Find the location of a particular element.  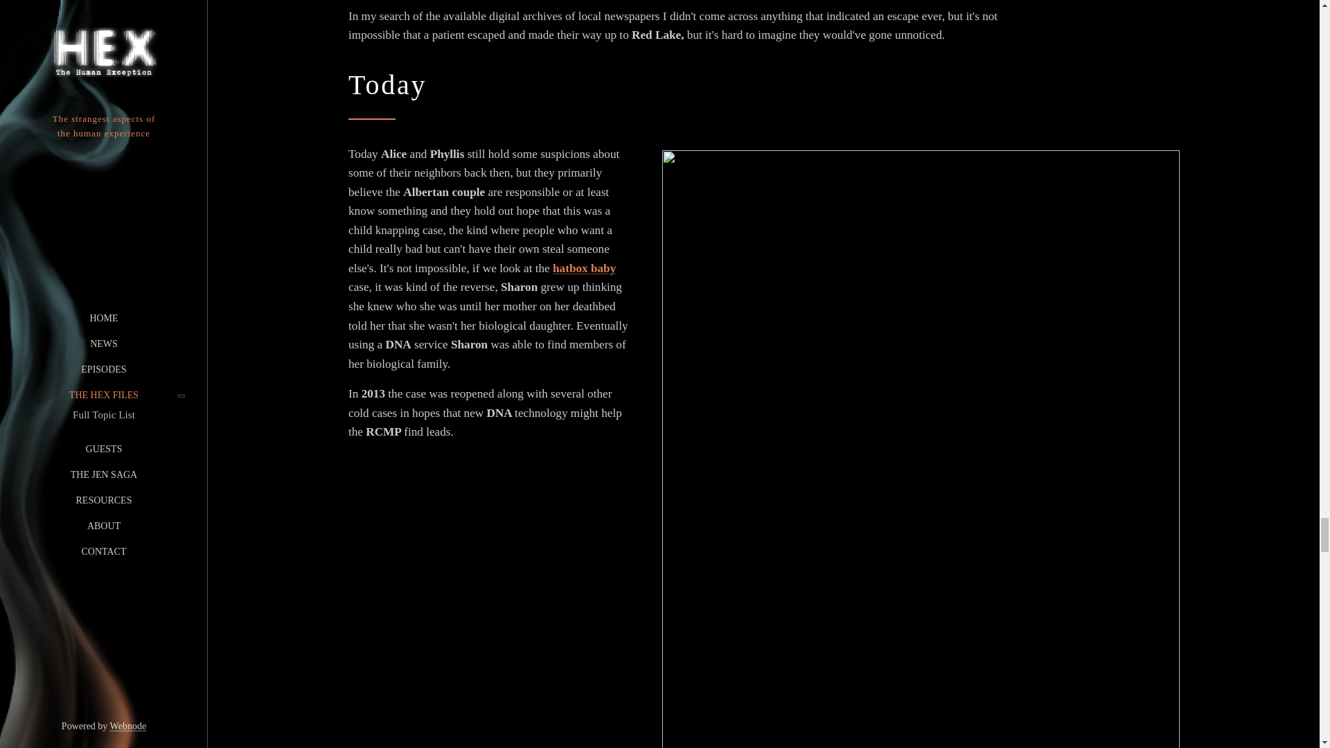

hatbox is located at coordinates (571, 269).